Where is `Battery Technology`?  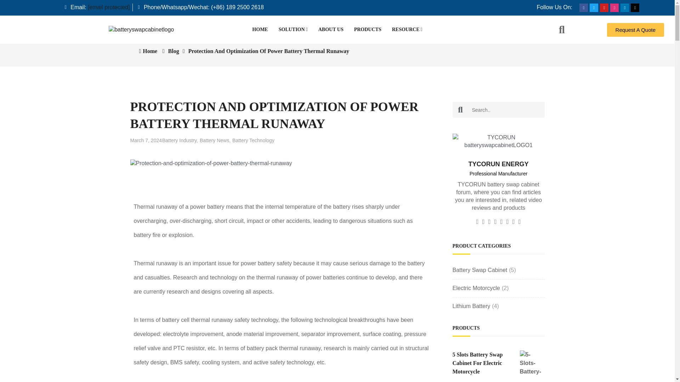 Battery Technology is located at coordinates (254, 140).